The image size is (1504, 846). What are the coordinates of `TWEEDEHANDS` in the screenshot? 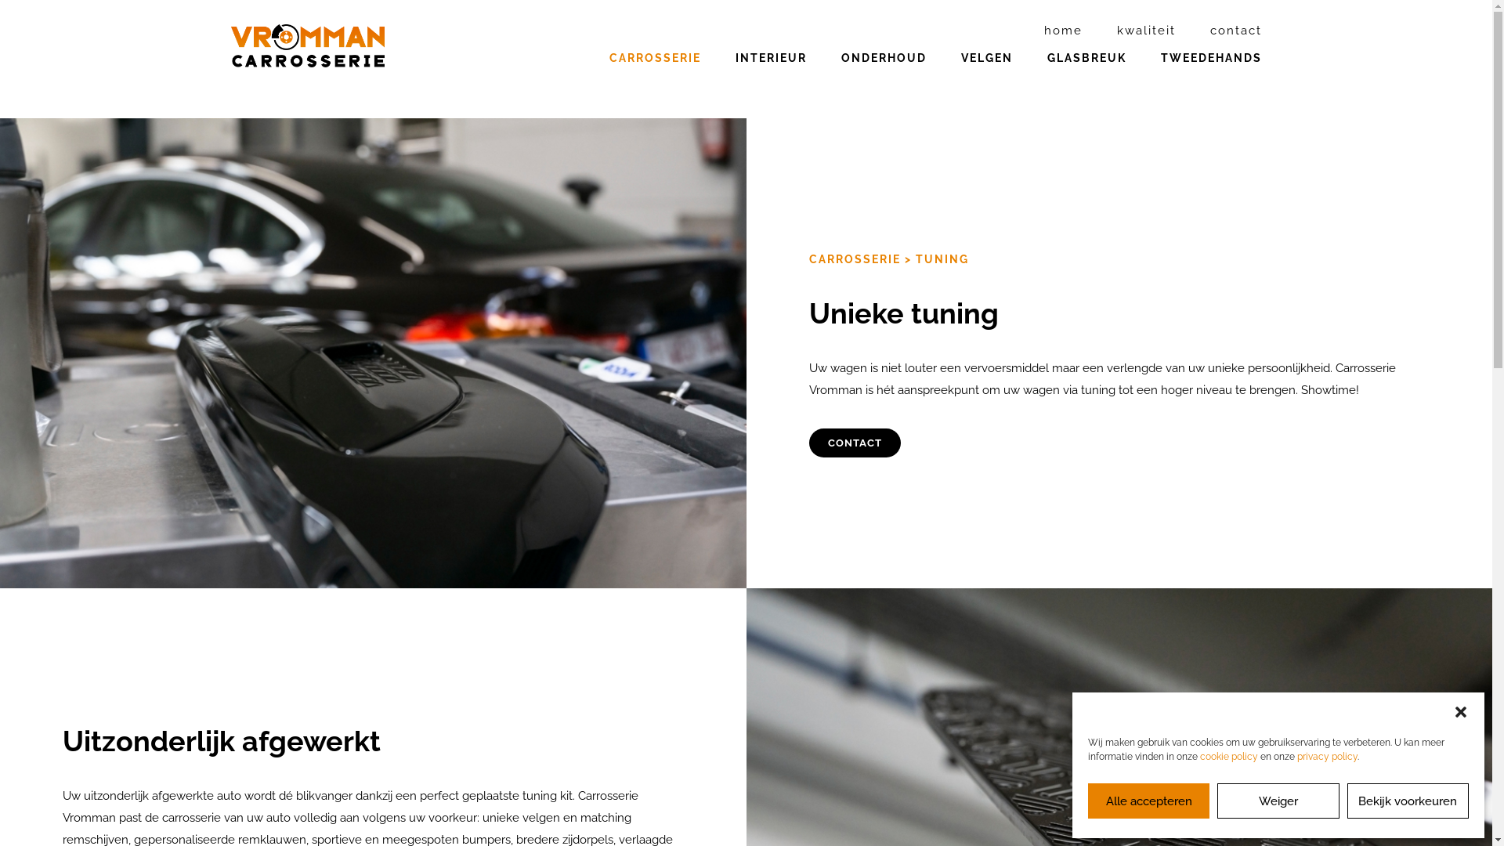 It's located at (1211, 81).